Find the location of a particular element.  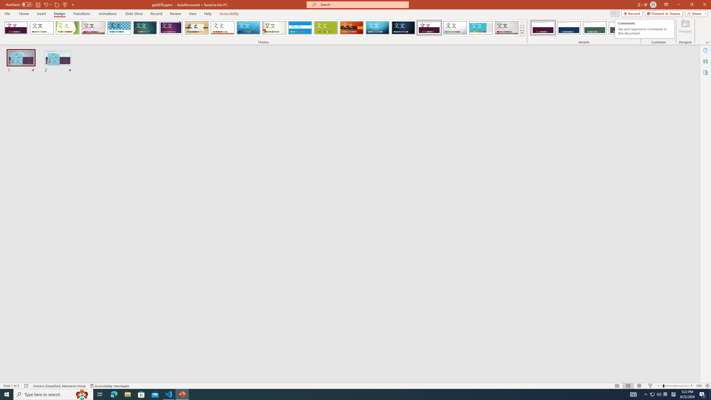

Organic is located at coordinates (222, 28).